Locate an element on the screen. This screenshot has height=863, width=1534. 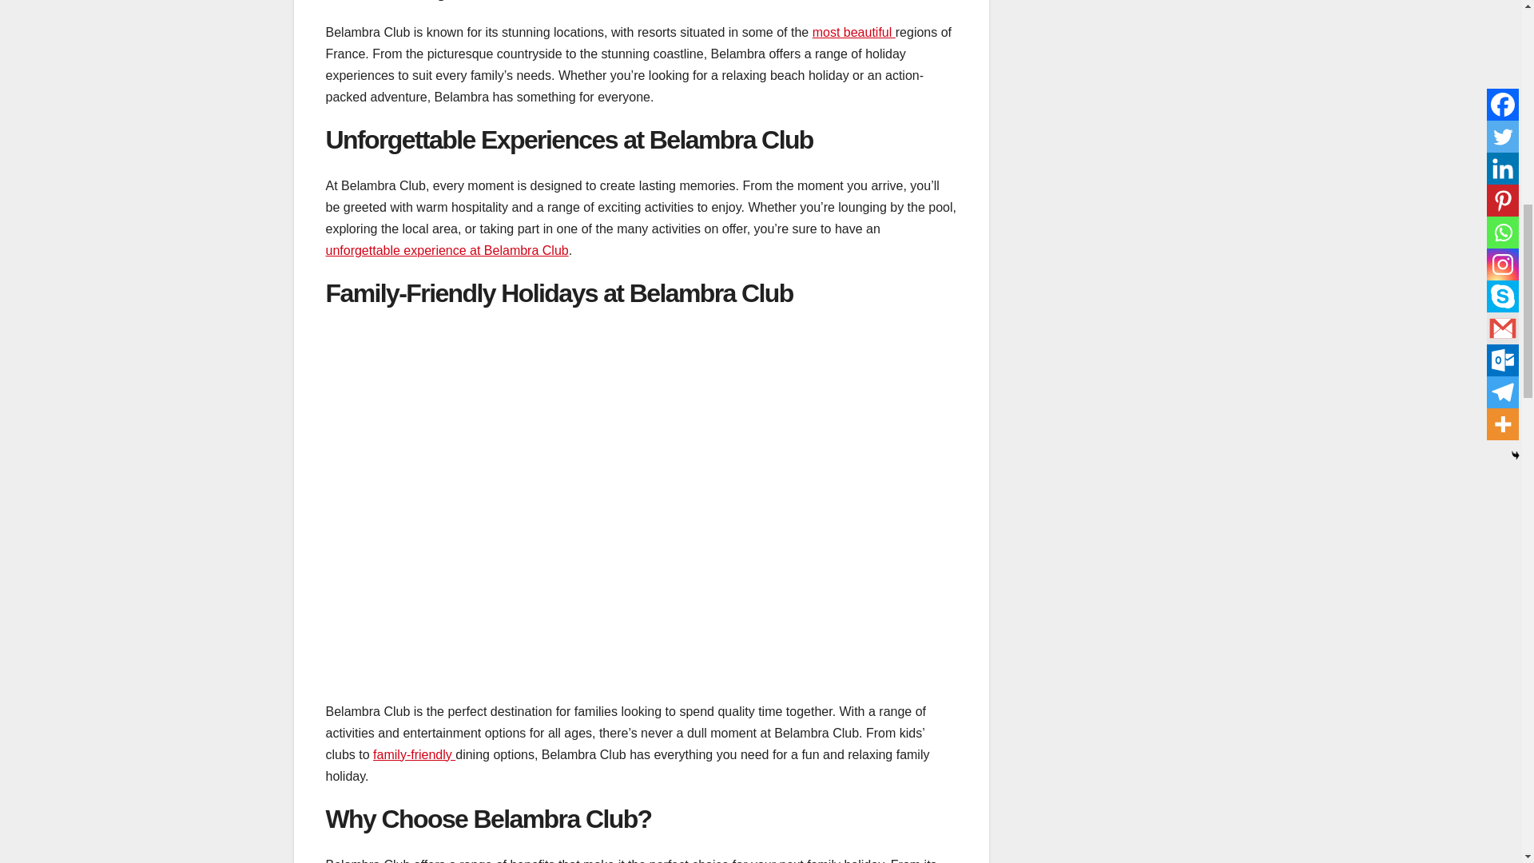
unforgettable experience at Belambra Club is located at coordinates (447, 249).